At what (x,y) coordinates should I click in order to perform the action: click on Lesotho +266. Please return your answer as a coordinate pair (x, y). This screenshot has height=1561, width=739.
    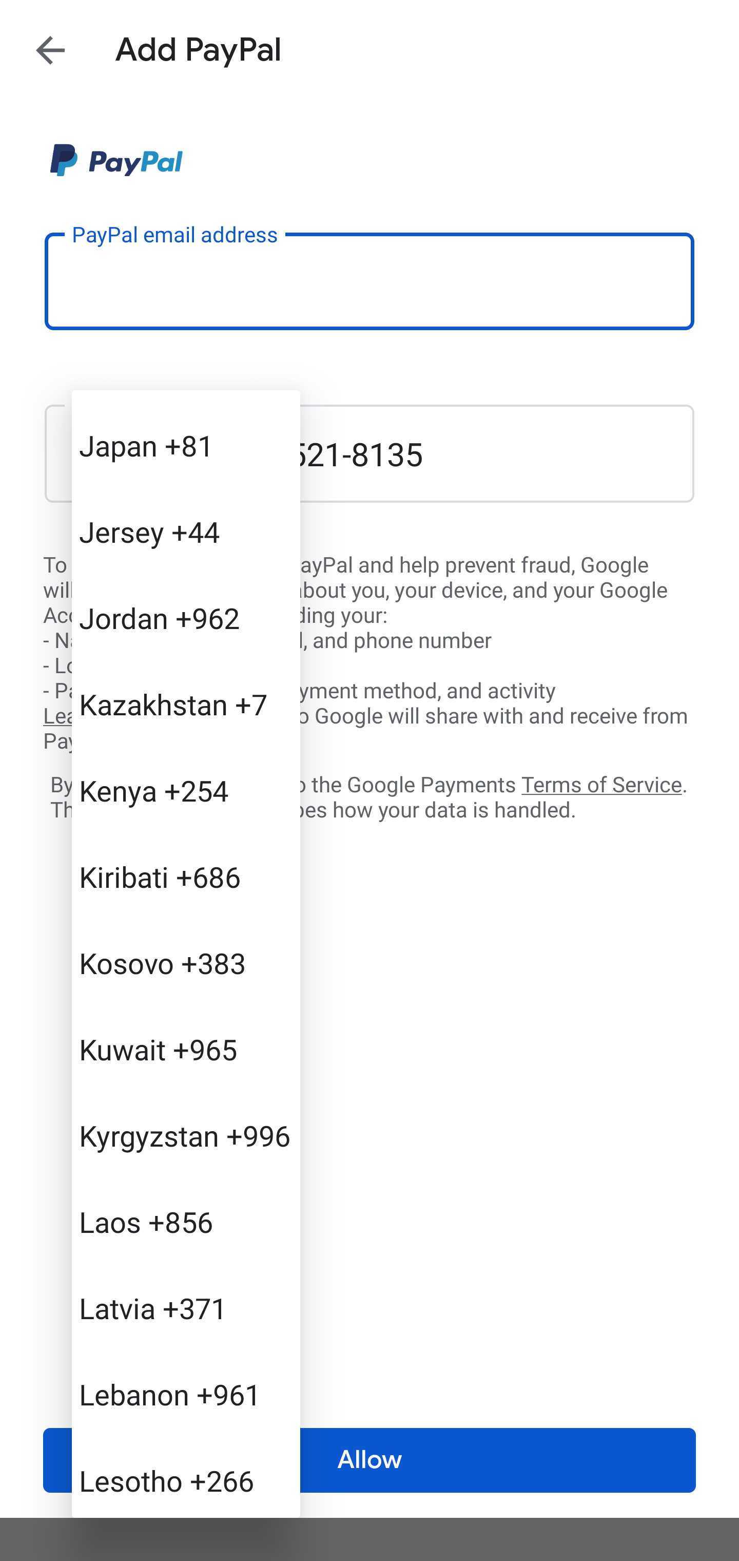
    Looking at the image, I should click on (186, 1477).